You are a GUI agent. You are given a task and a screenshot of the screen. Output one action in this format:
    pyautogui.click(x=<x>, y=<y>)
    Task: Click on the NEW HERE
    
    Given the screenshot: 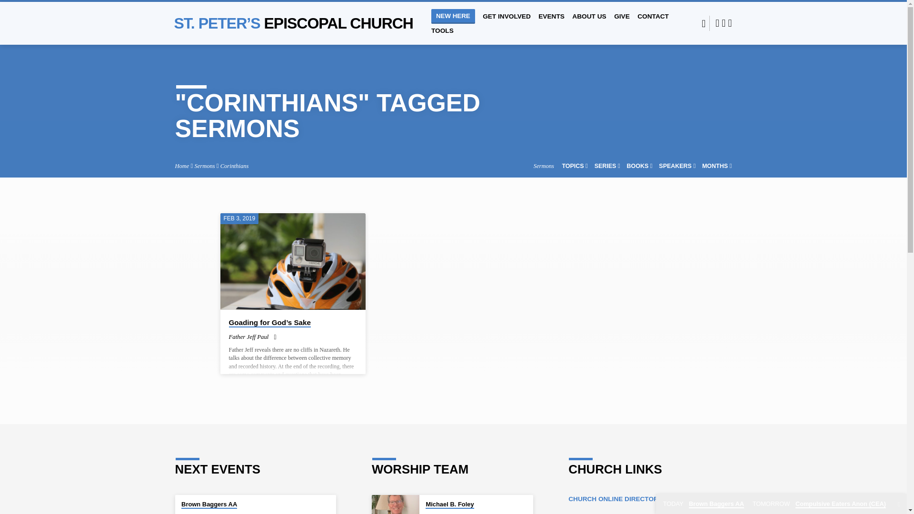 What is the action you would take?
    pyautogui.click(x=453, y=16)
    